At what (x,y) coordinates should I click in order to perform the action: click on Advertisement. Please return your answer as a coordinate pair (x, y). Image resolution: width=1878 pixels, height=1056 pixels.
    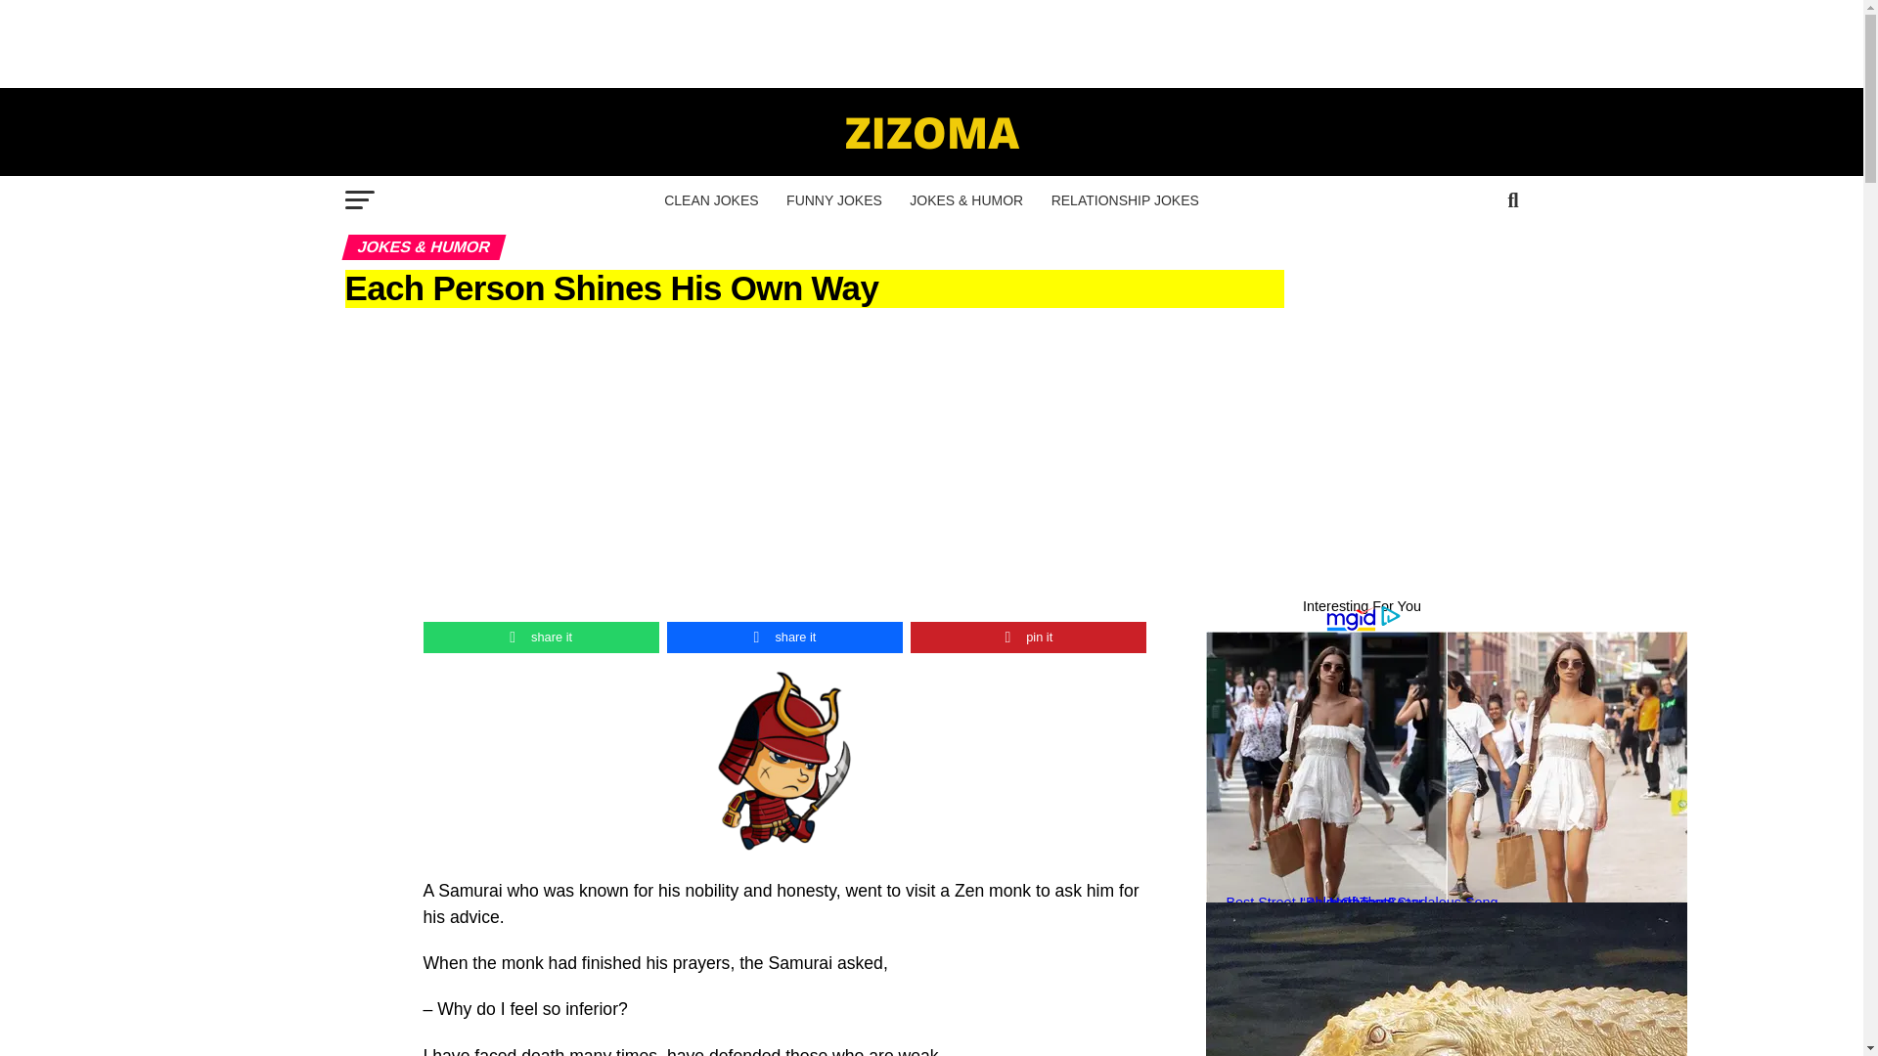
    Looking at the image, I should click on (932, 1017).